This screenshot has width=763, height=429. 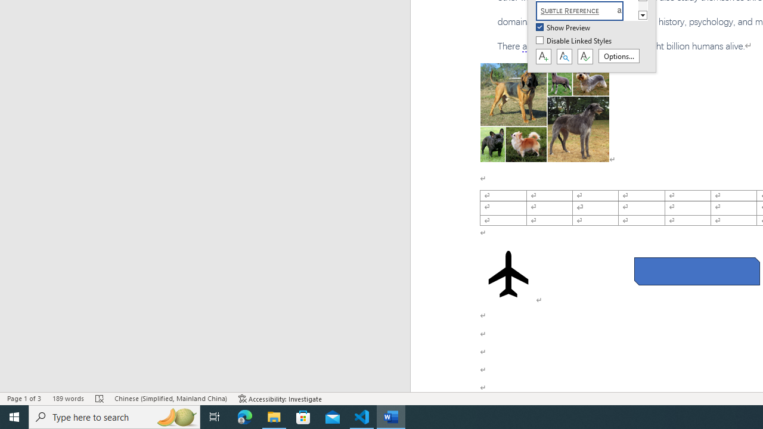 I want to click on Disable Linked Styles, so click(x=575, y=41).